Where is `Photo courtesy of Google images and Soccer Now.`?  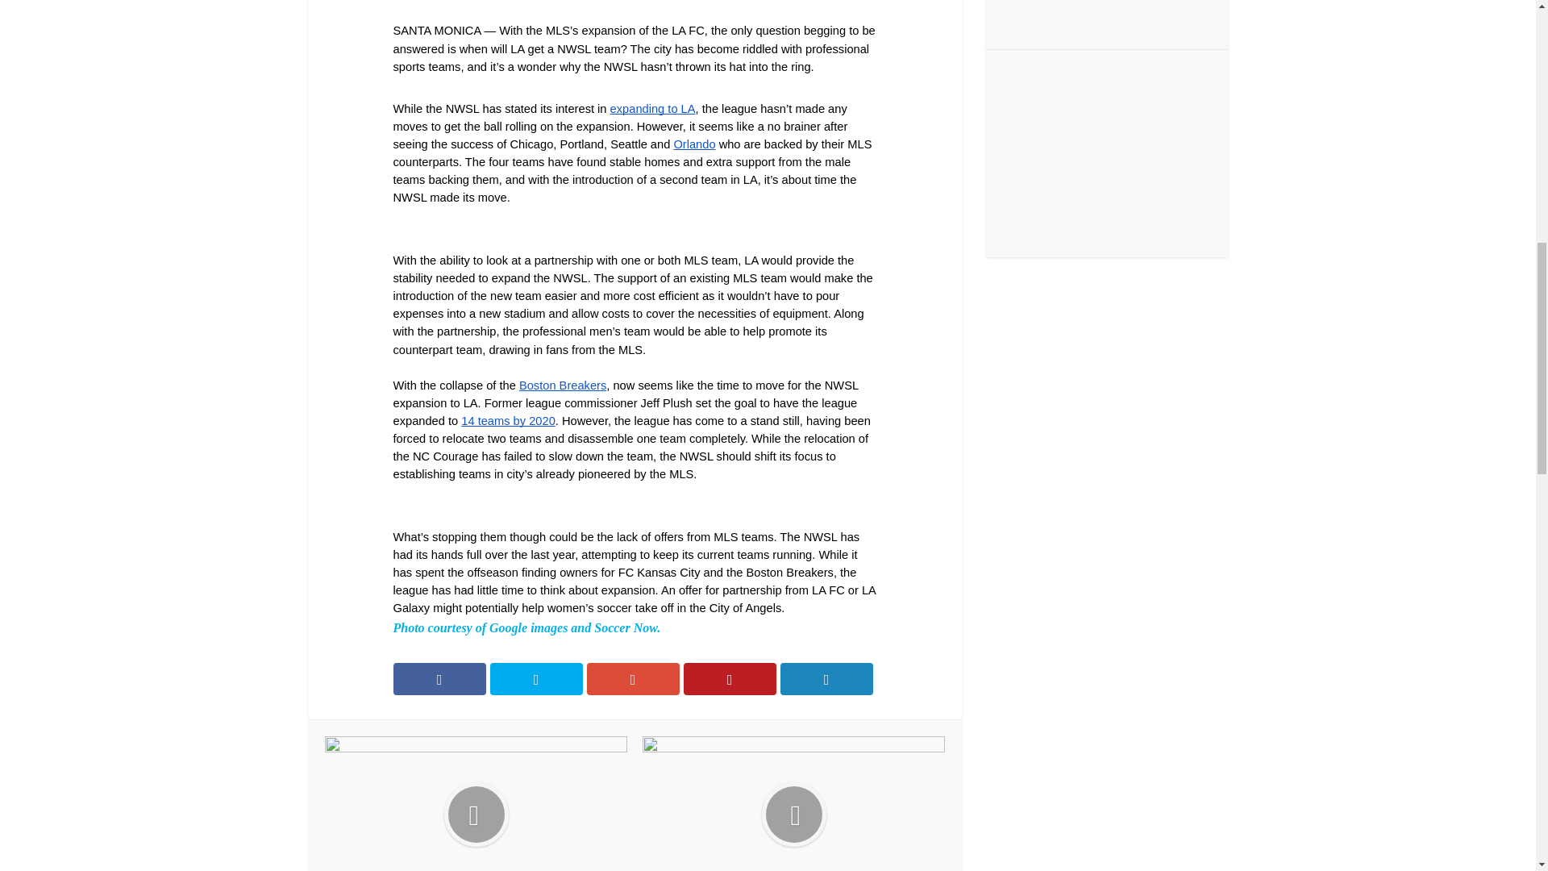
Photo courtesy of Google images and Soccer Now. is located at coordinates (526, 627).